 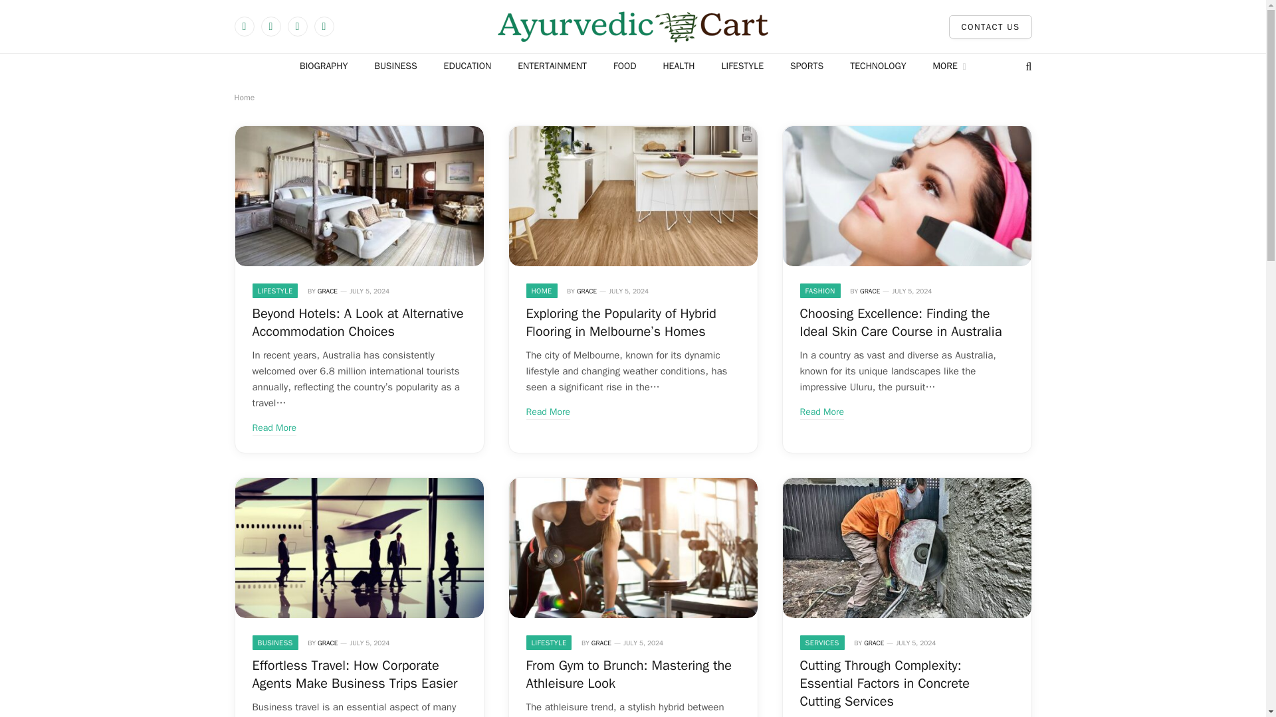 I want to click on Read More, so click(x=275, y=428).